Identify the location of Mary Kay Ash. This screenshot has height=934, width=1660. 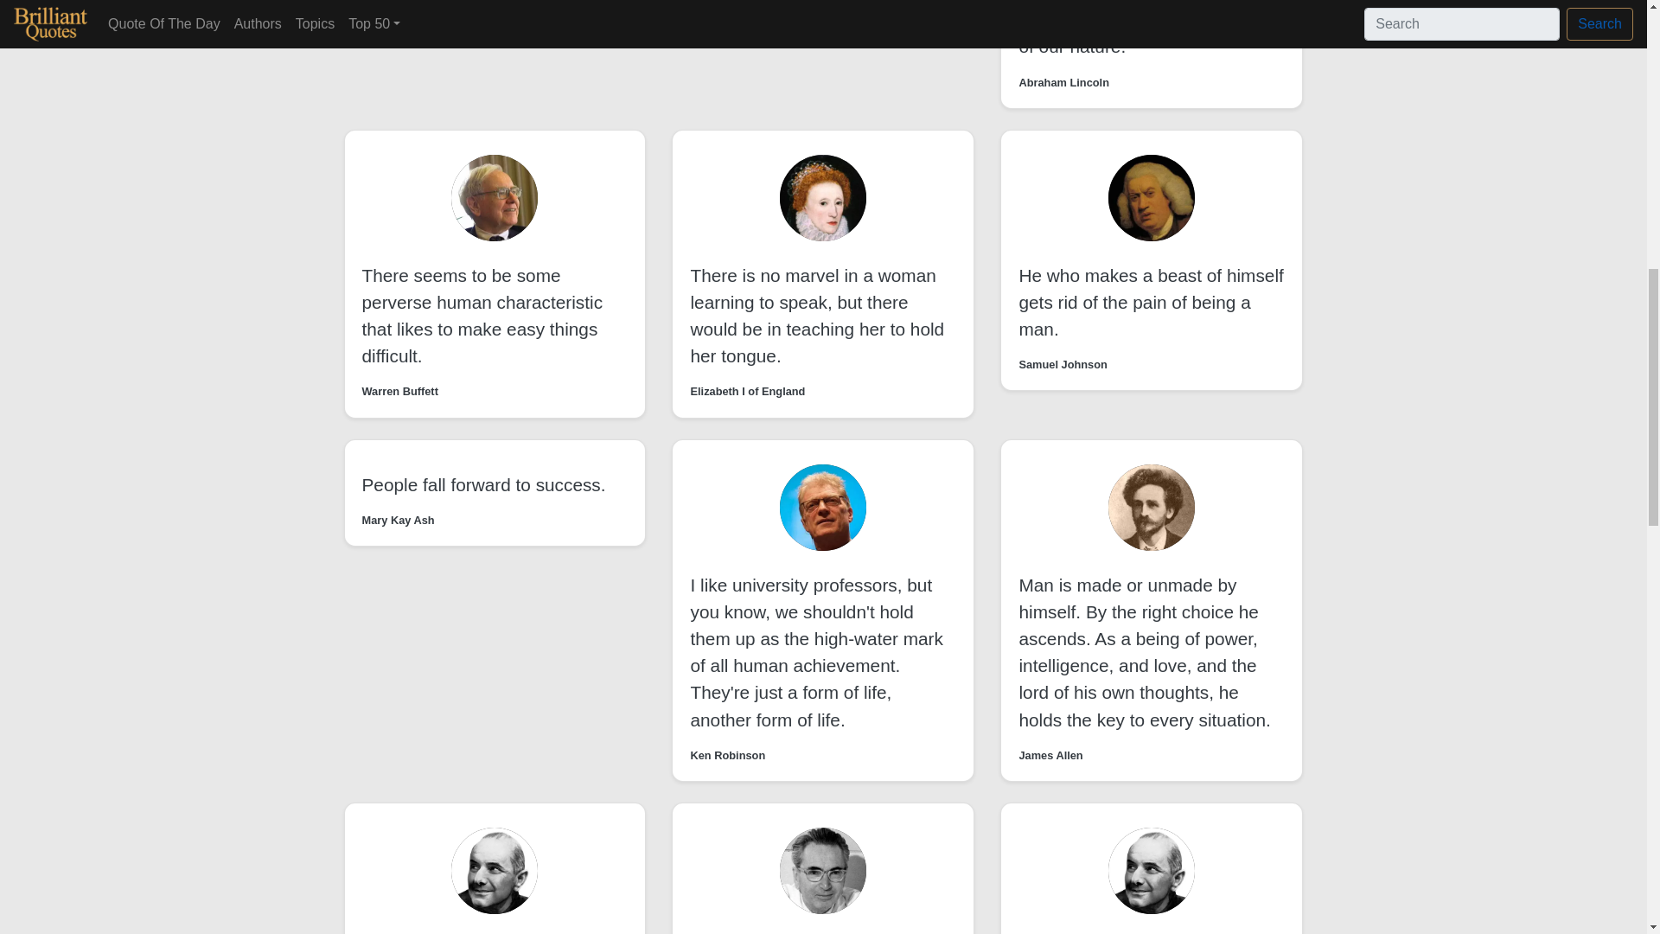
(398, 520).